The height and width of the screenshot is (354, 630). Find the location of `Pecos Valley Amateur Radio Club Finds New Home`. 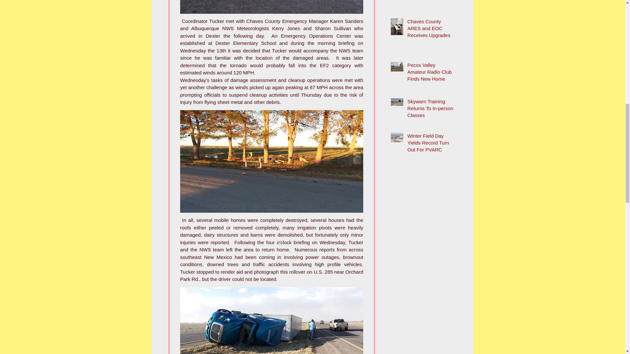

Pecos Valley Amateur Radio Club Finds New Home is located at coordinates (431, 73).